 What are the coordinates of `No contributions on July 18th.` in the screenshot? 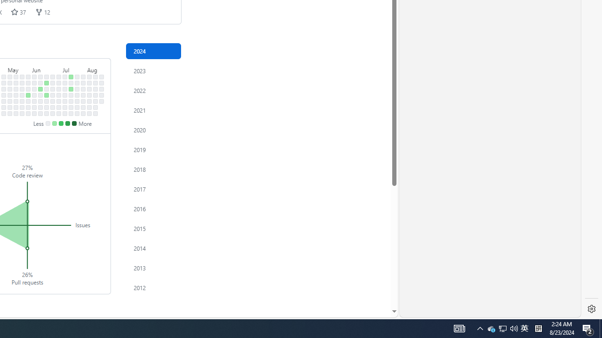 It's located at (71, 101).